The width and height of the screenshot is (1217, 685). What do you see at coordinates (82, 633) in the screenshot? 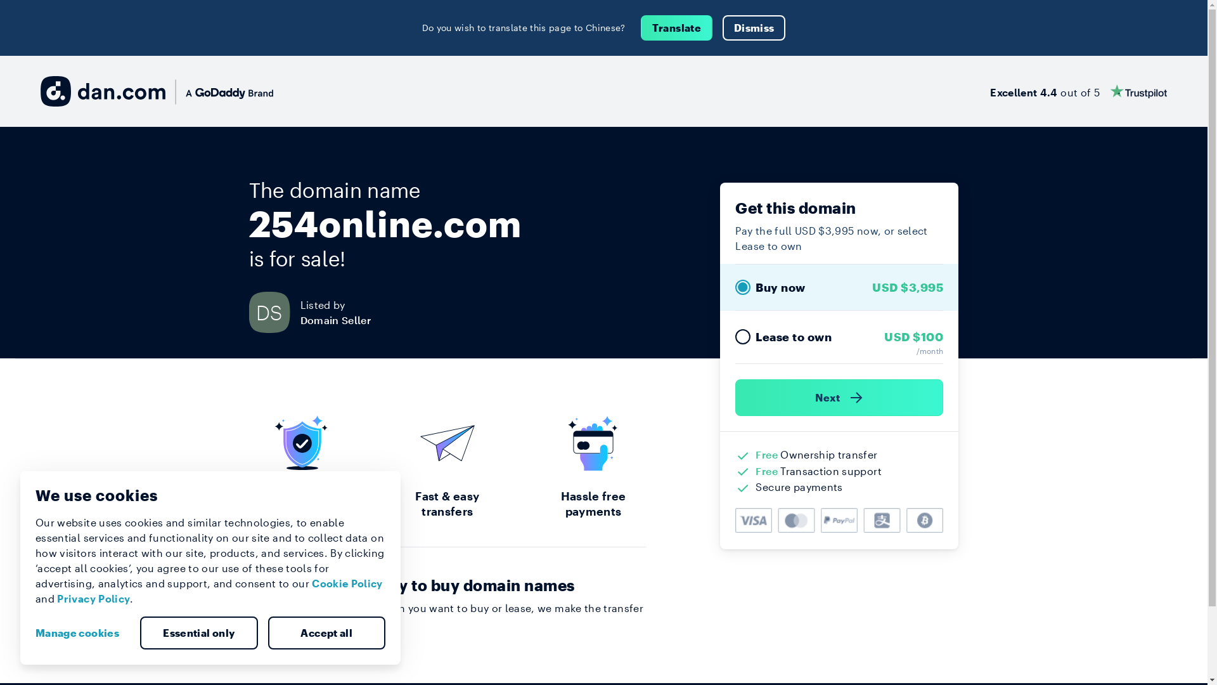
I see `Manage cookies` at bounding box center [82, 633].